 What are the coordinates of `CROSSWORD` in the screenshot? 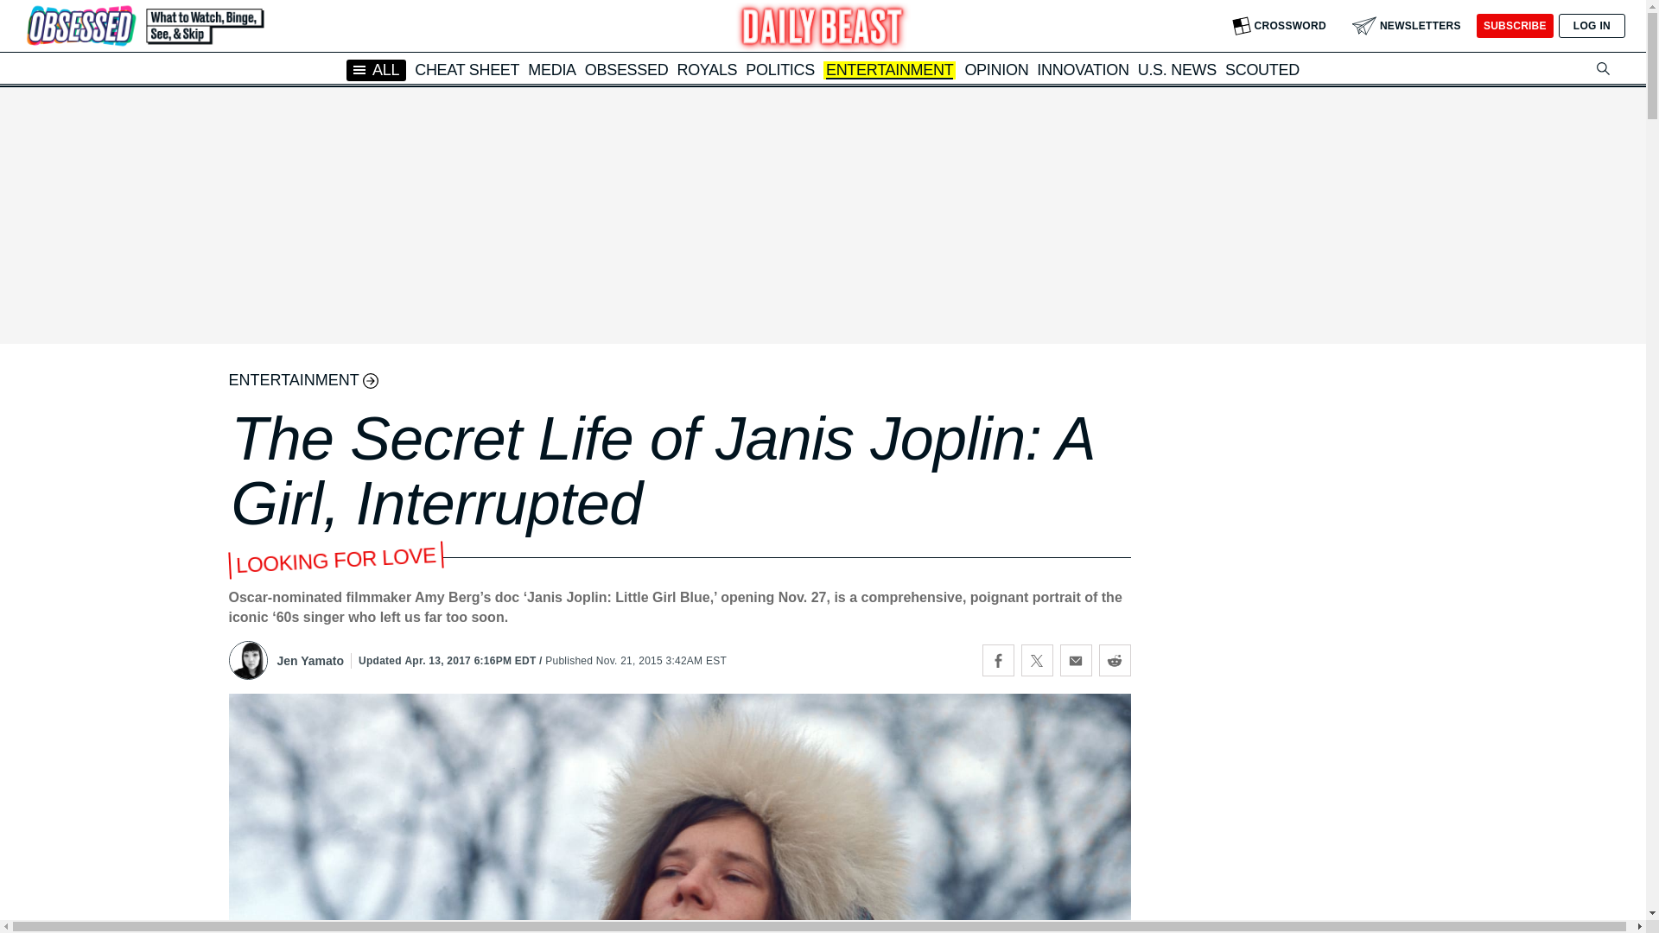 It's located at (1279, 26).